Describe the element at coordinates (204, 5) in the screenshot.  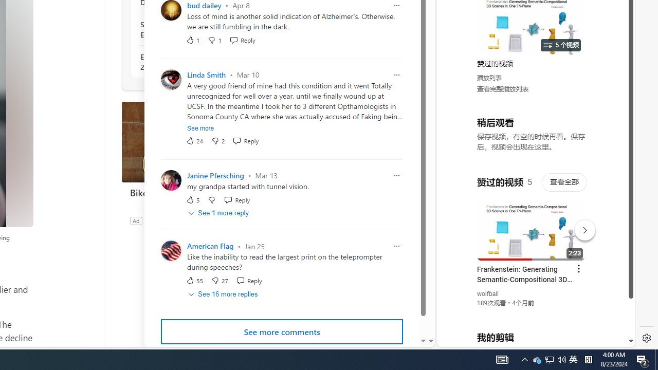
I see `bud dailey` at that location.